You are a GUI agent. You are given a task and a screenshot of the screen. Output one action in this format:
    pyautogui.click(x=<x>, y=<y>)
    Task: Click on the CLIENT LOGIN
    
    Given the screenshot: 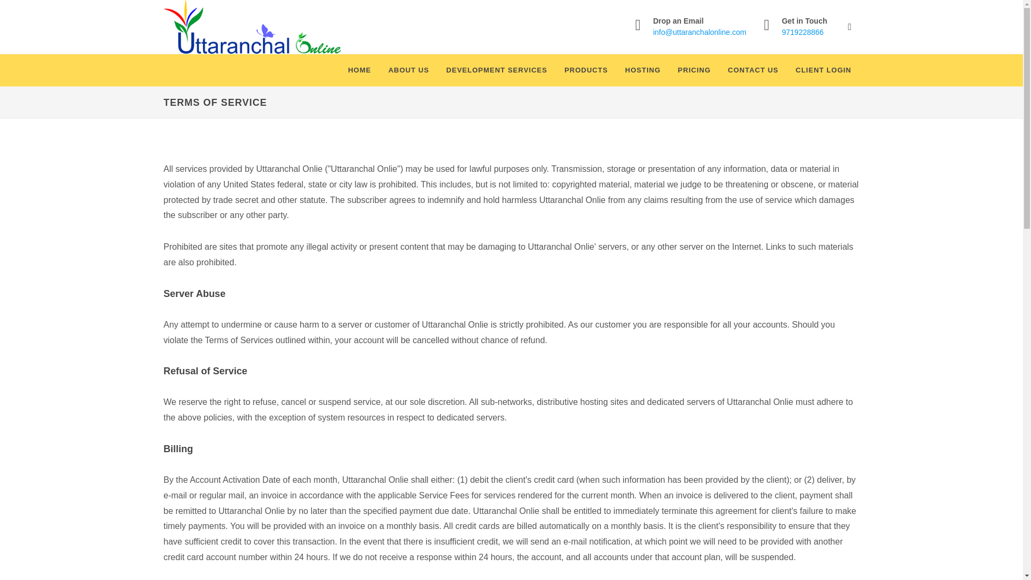 What is the action you would take?
    pyautogui.click(x=824, y=70)
    